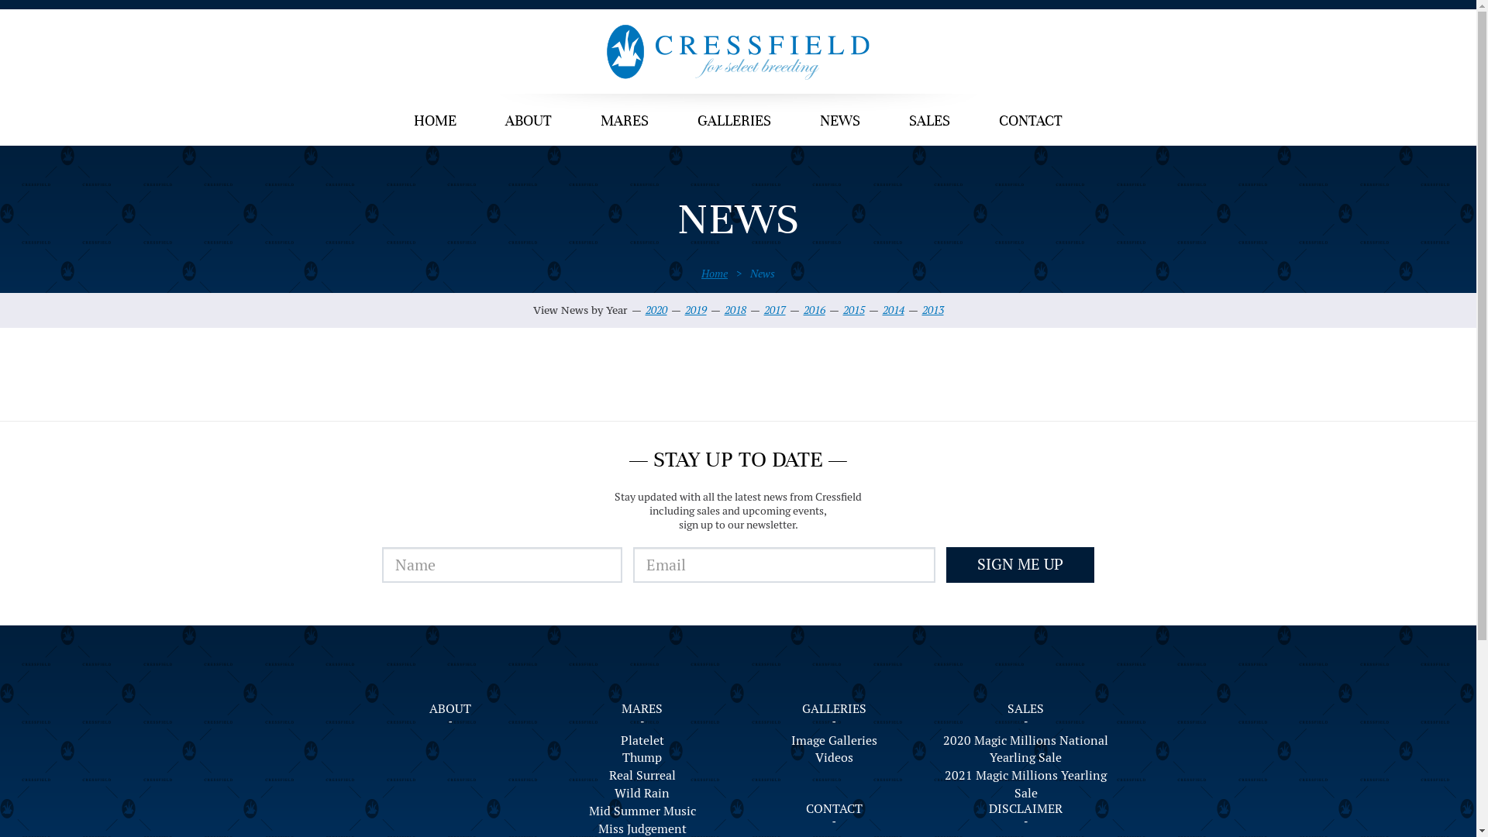 Image resolution: width=1488 pixels, height=837 pixels. What do you see at coordinates (642, 708) in the screenshot?
I see `MARES` at bounding box center [642, 708].